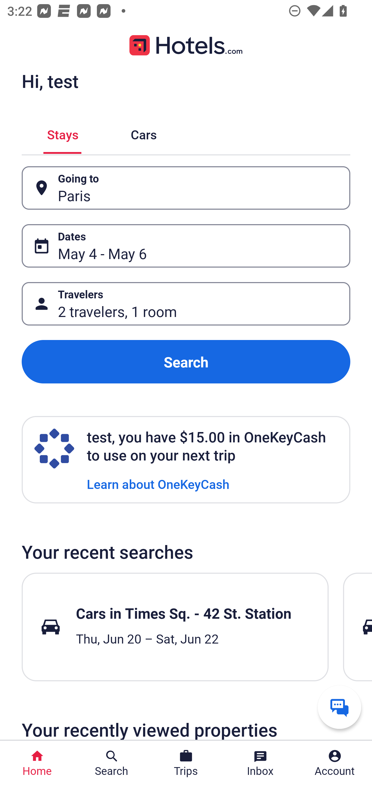 This screenshot has width=372, height=786. What do you see at coordinates (186, 304) in the screenshot?
I see `Travelers Button 2 travelers, 1 room` at bounding box center [186, 304].